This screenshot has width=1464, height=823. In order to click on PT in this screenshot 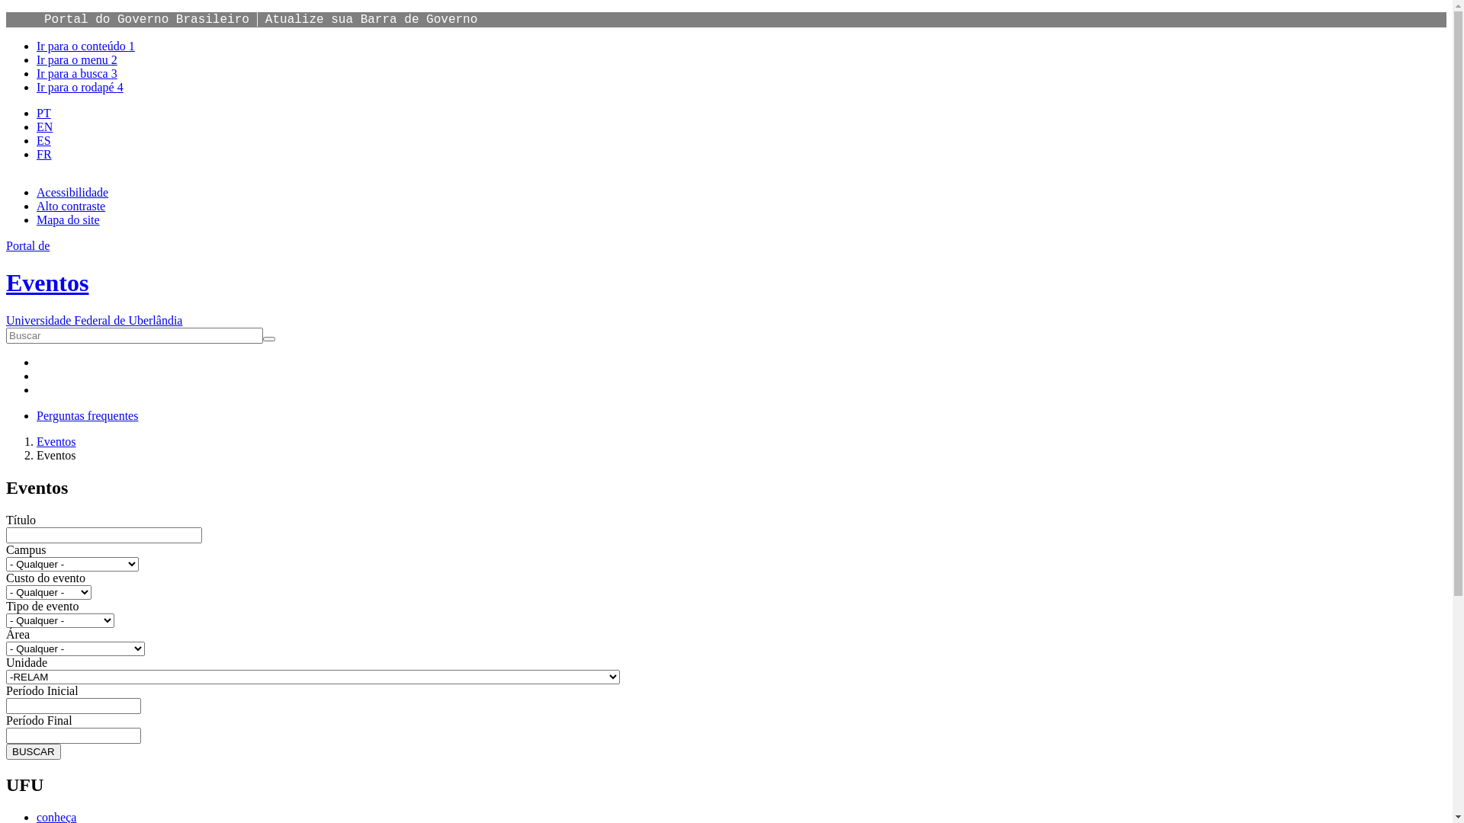, I will do `click(44, 113)`.